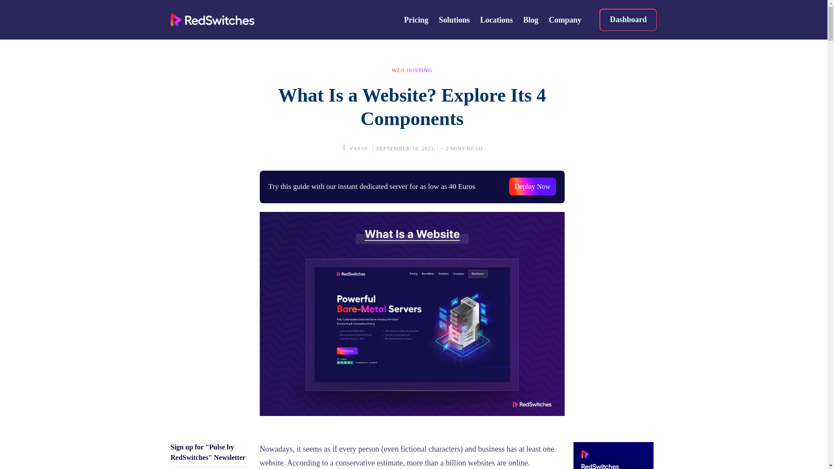 Image resolution: width=834 pixels, height=469 pixels. I want to click on Dashboard, so click(628, 20).